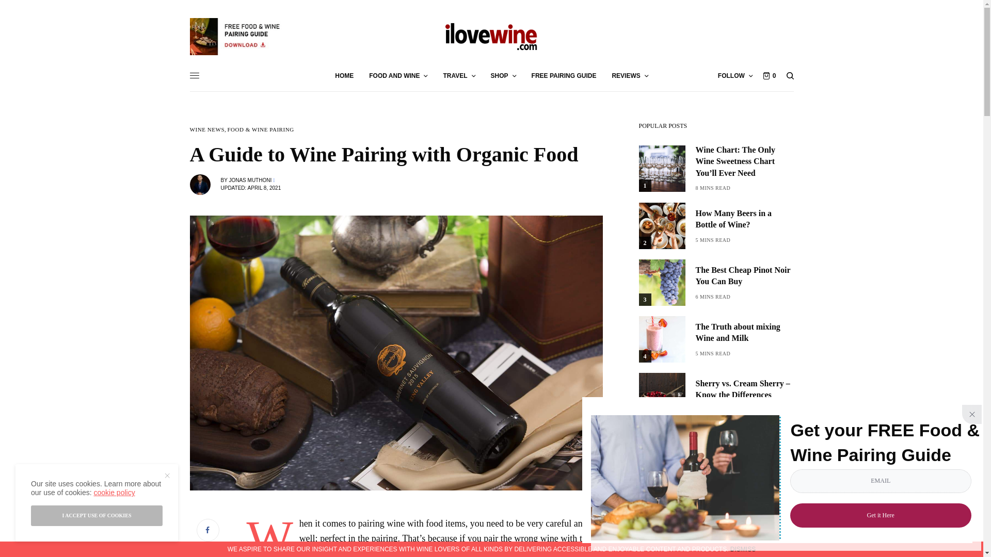 This screenshot has width=991, height=557. Describe the element at coordinates (744, 333) in the screenshot. I see `The Truth about mixing Wine and Milk` at that location.